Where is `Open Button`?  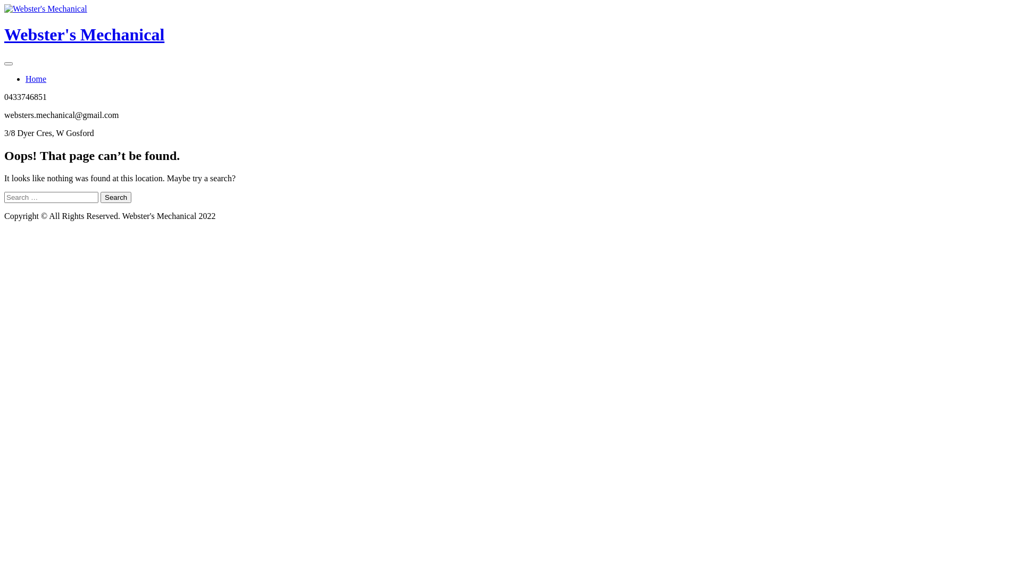 Open Button is located at coordinates (9, 64).